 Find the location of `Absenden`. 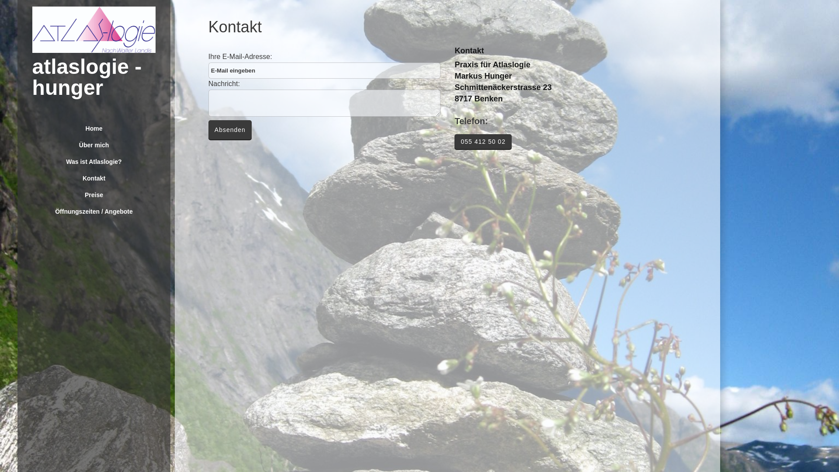

Absenden is located at coordinates (230, 130).